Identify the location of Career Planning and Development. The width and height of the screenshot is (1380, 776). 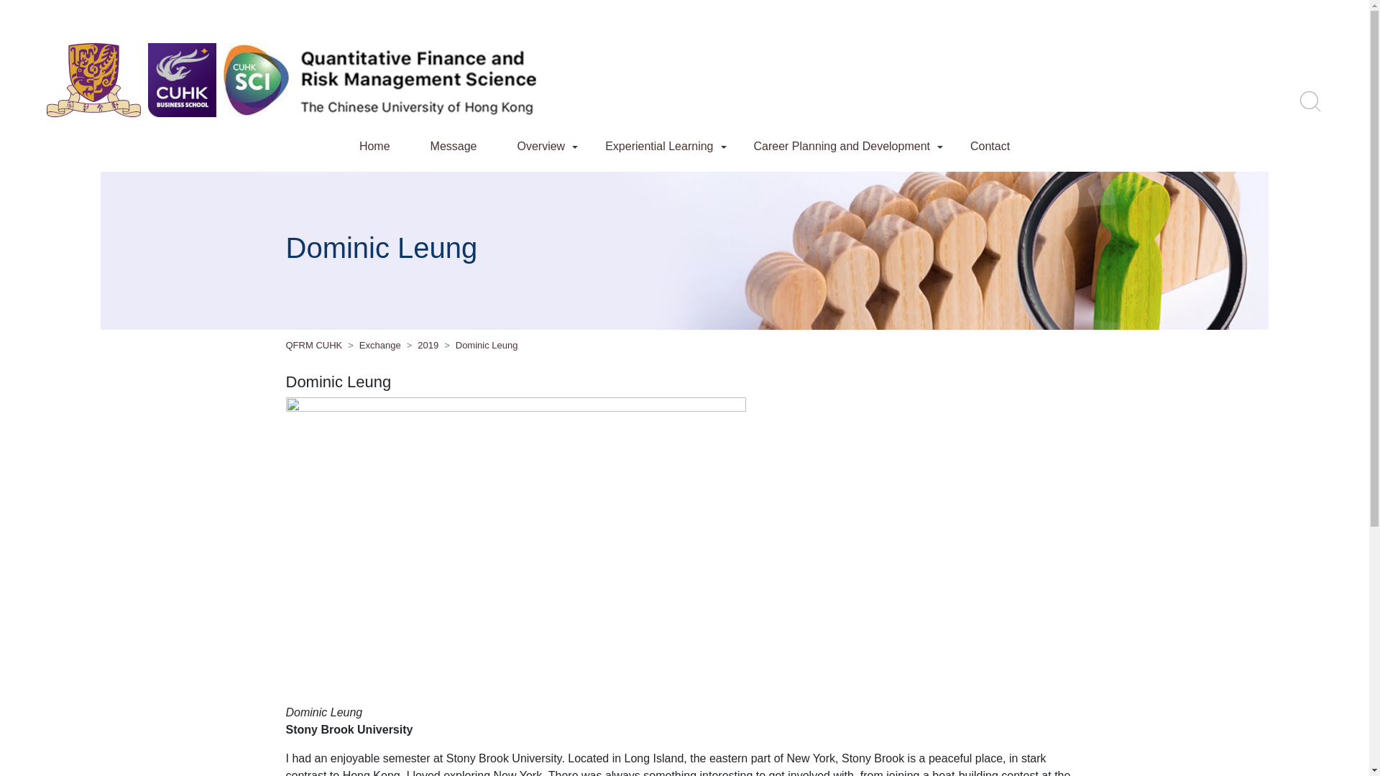
(841, 146).